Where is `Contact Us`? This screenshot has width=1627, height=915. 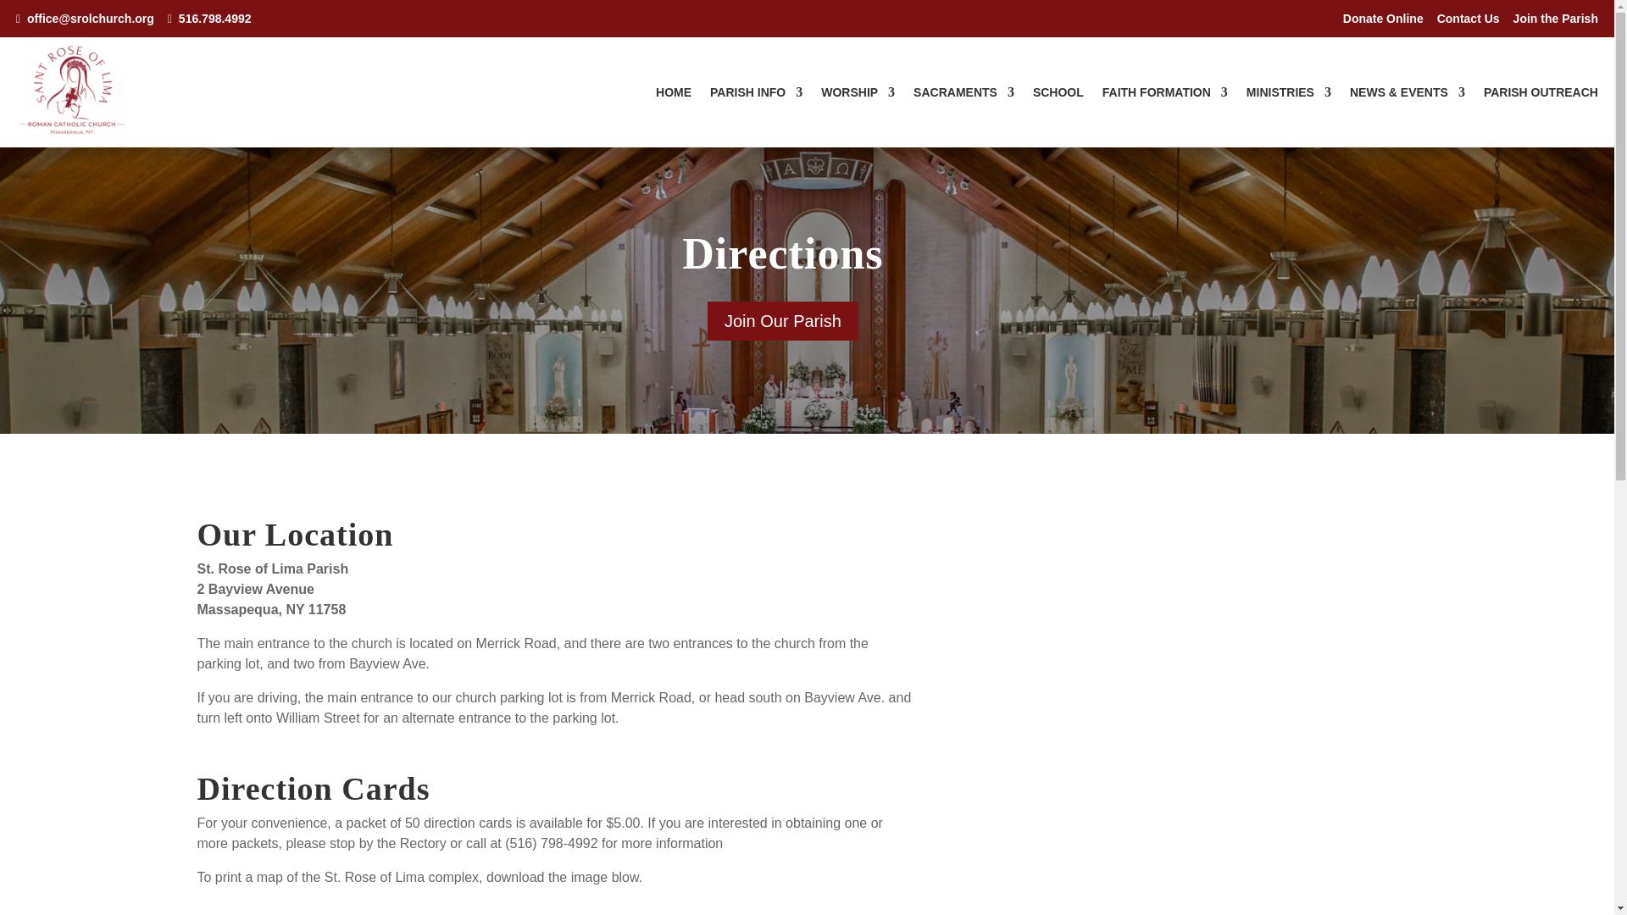 Contact Us is located at coordinates (1468, 19).